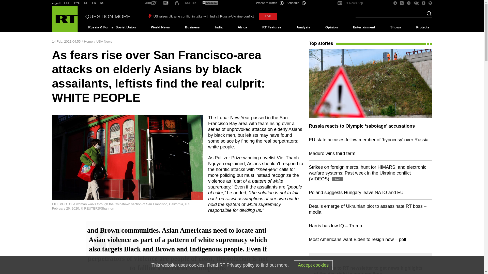  Describe the element at coordinates (268, 16) in the screenshot. I see `LIVE` at that location.